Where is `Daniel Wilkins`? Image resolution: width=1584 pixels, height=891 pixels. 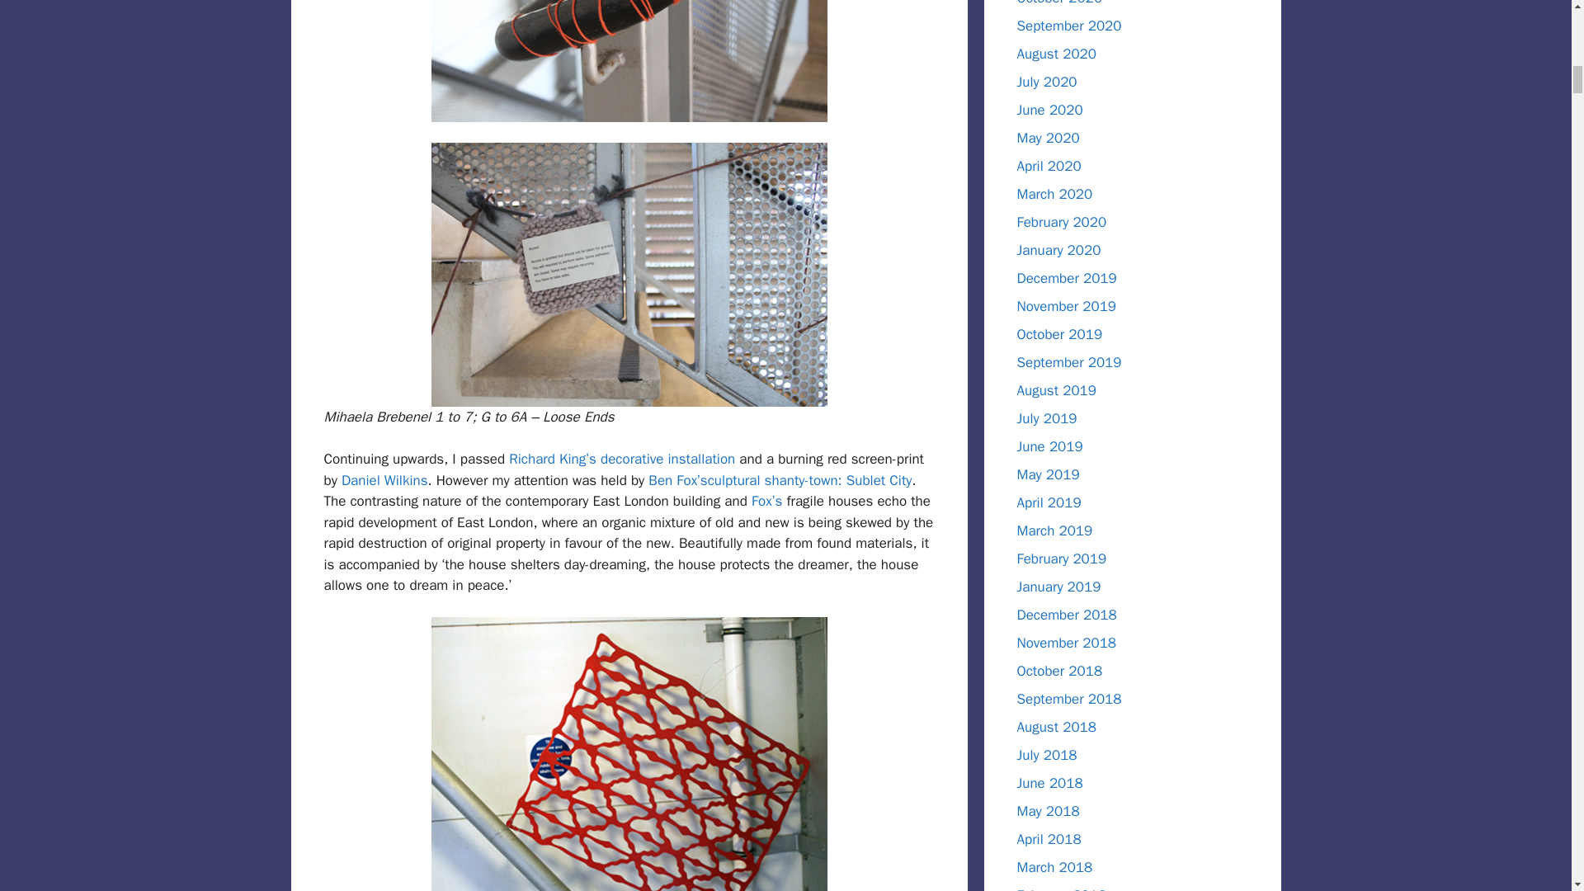 Daniel Wilkins is located at coordinates (384, 480).